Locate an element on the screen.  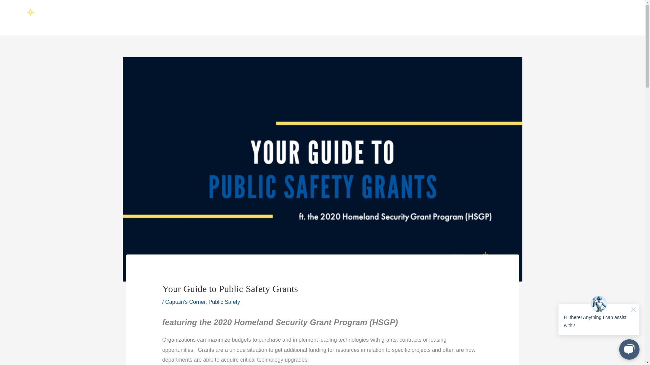
Resources is located at coordinates (322, 20).